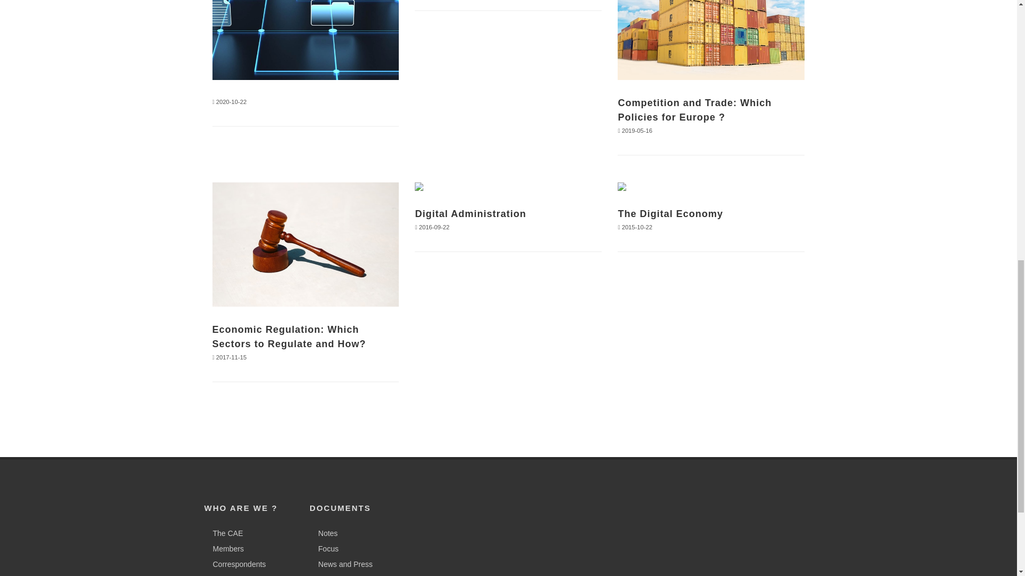 The height and width of the screenshot is (576, 1025). I want to click on Notes, so click(325, 533).